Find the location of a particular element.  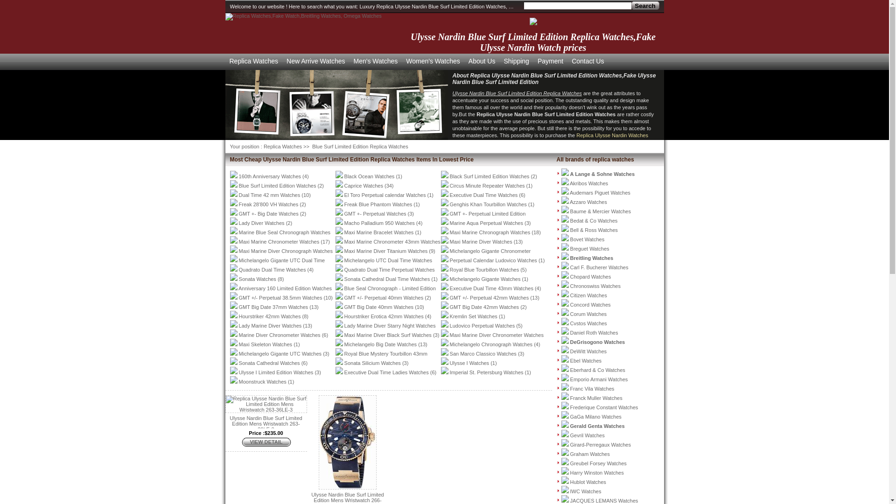

Contact Us is located at coordinates (588, 61).